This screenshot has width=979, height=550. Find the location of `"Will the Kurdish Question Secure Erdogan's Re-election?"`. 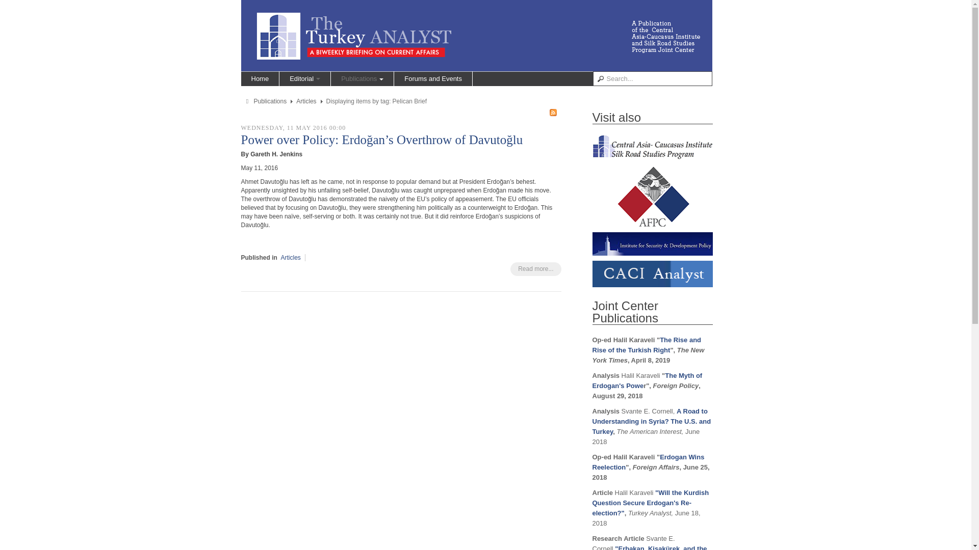

"Will the Kurdish Question Secure Erdogan's Re-election?" is located at coordinates (651, 503).